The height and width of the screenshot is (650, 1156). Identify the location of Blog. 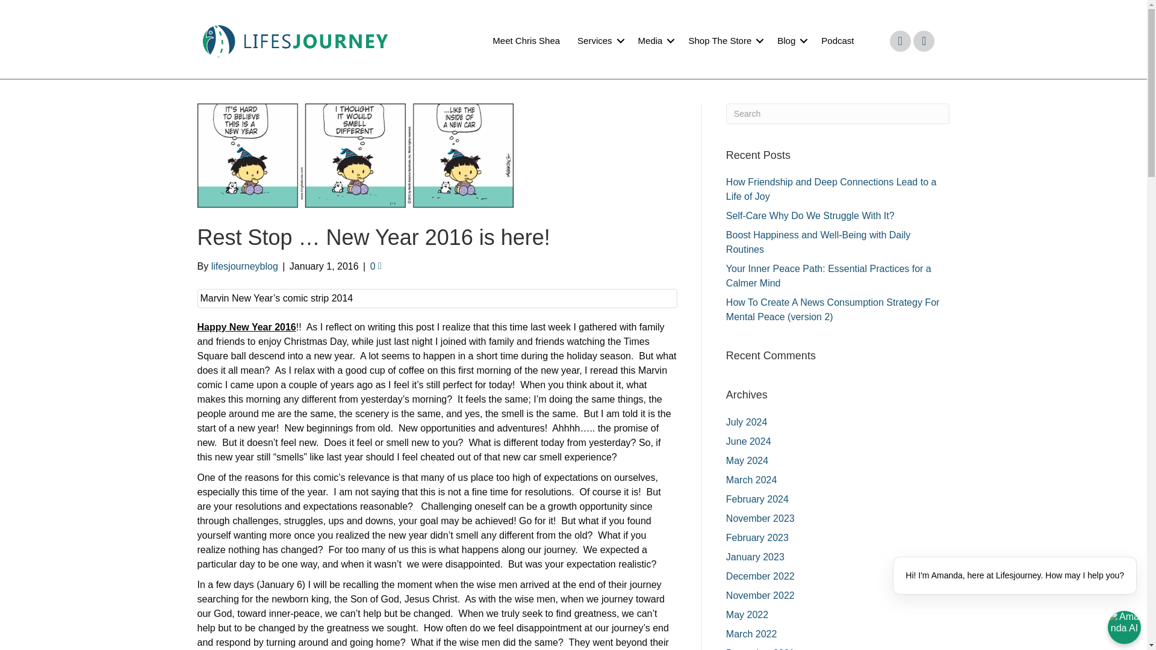
(790, 41).